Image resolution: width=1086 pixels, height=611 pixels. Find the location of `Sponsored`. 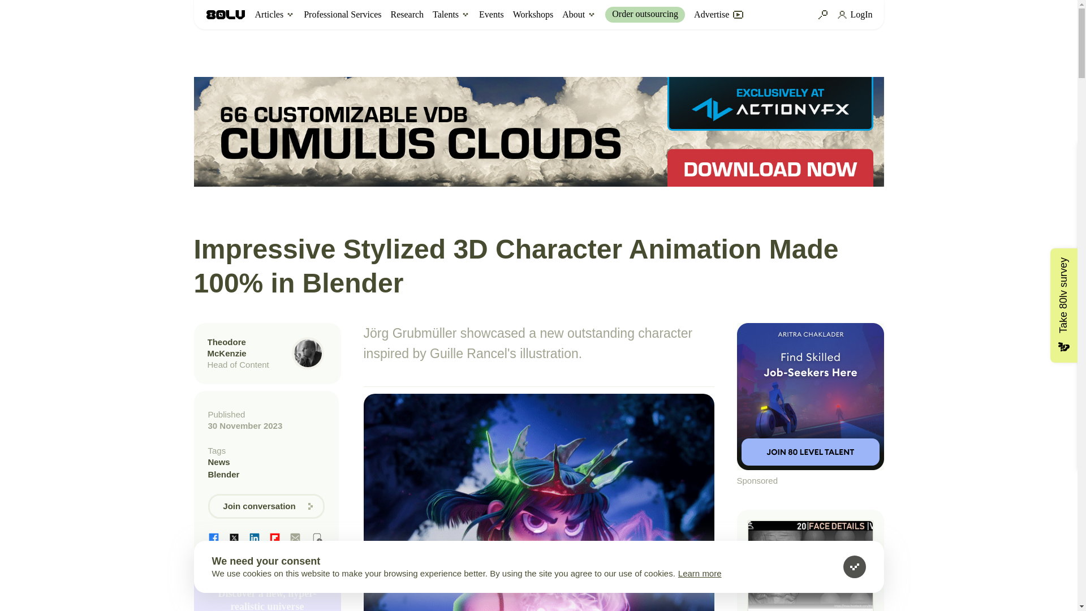

Sponsored is located at coordinates (810, 405).